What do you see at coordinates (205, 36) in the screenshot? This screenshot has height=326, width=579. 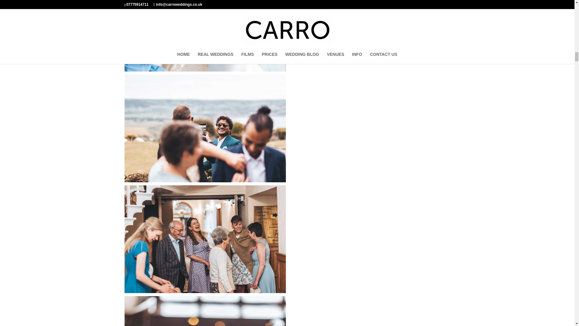 I see `080623 Ayya and Elen Raven Hall Photos Socials Web-12` at bounding box center [205, 36].